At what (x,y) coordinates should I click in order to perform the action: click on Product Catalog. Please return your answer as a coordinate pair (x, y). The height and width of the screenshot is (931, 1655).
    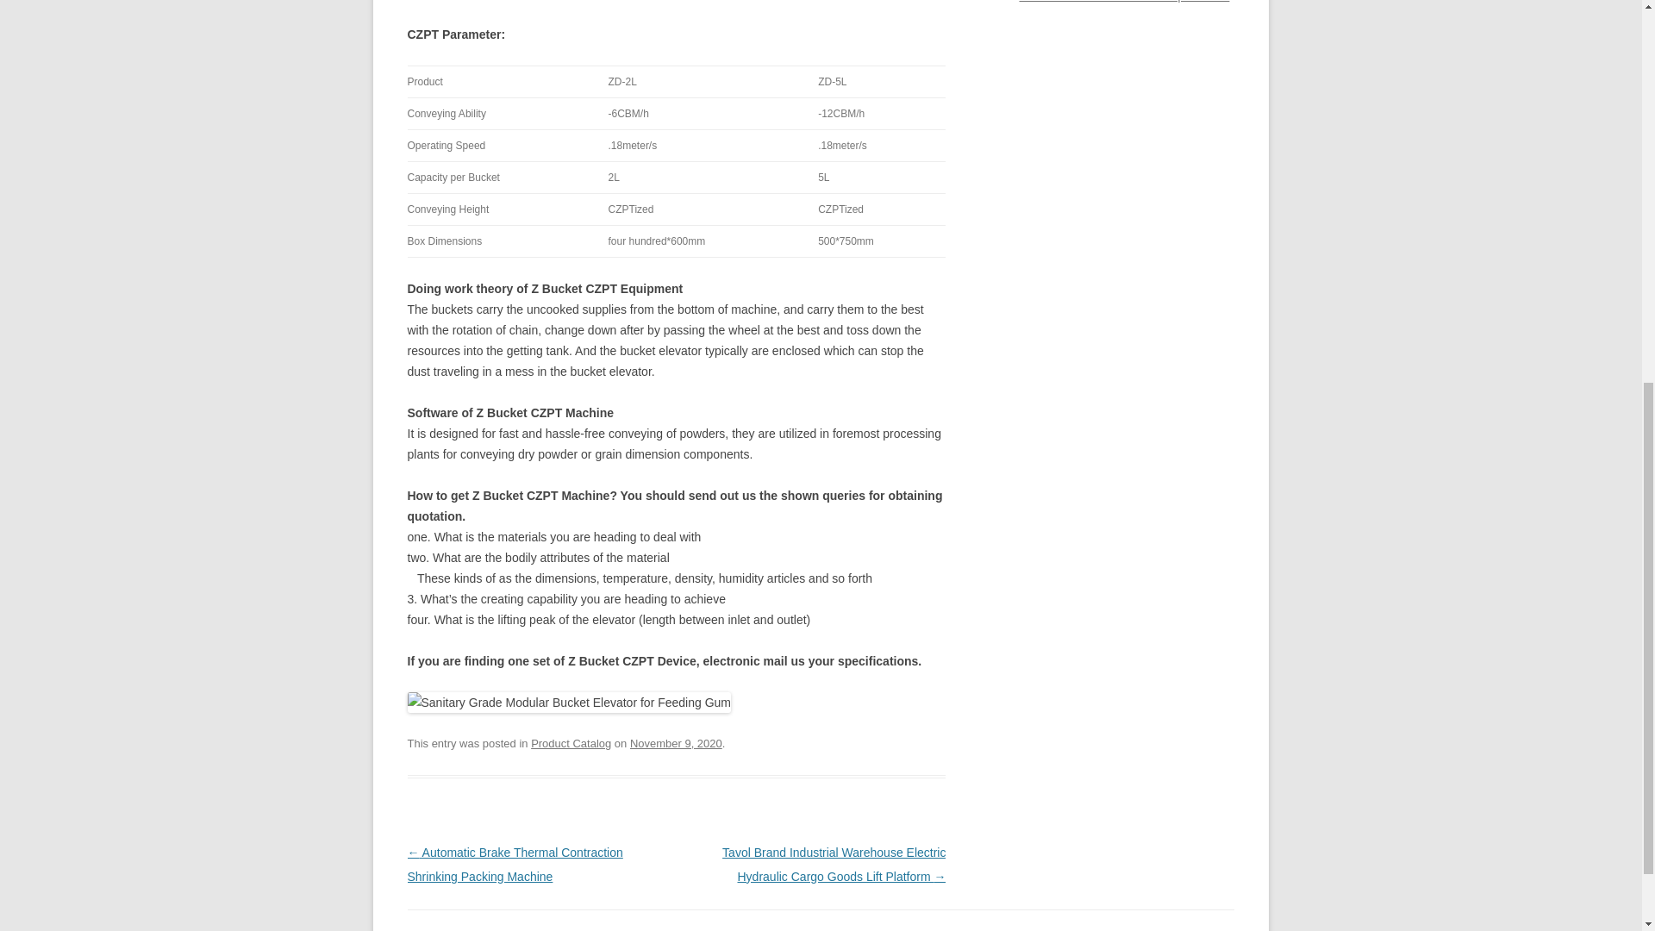
    Looking at the image, I should click on (571, 743).